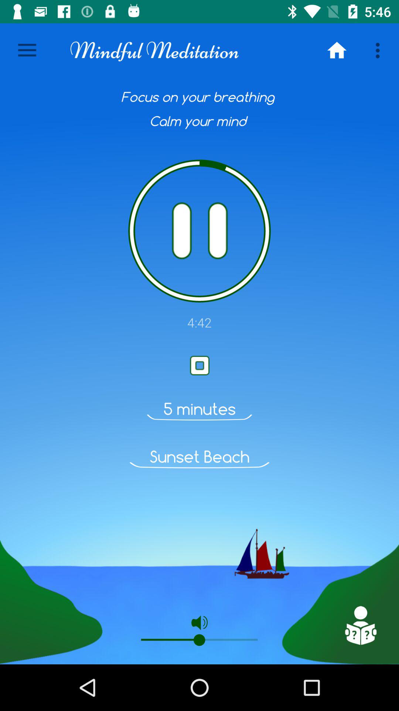 The image size is (399, 711). I want to click on click the item below   5 minutes   icon, so click(199, 457).